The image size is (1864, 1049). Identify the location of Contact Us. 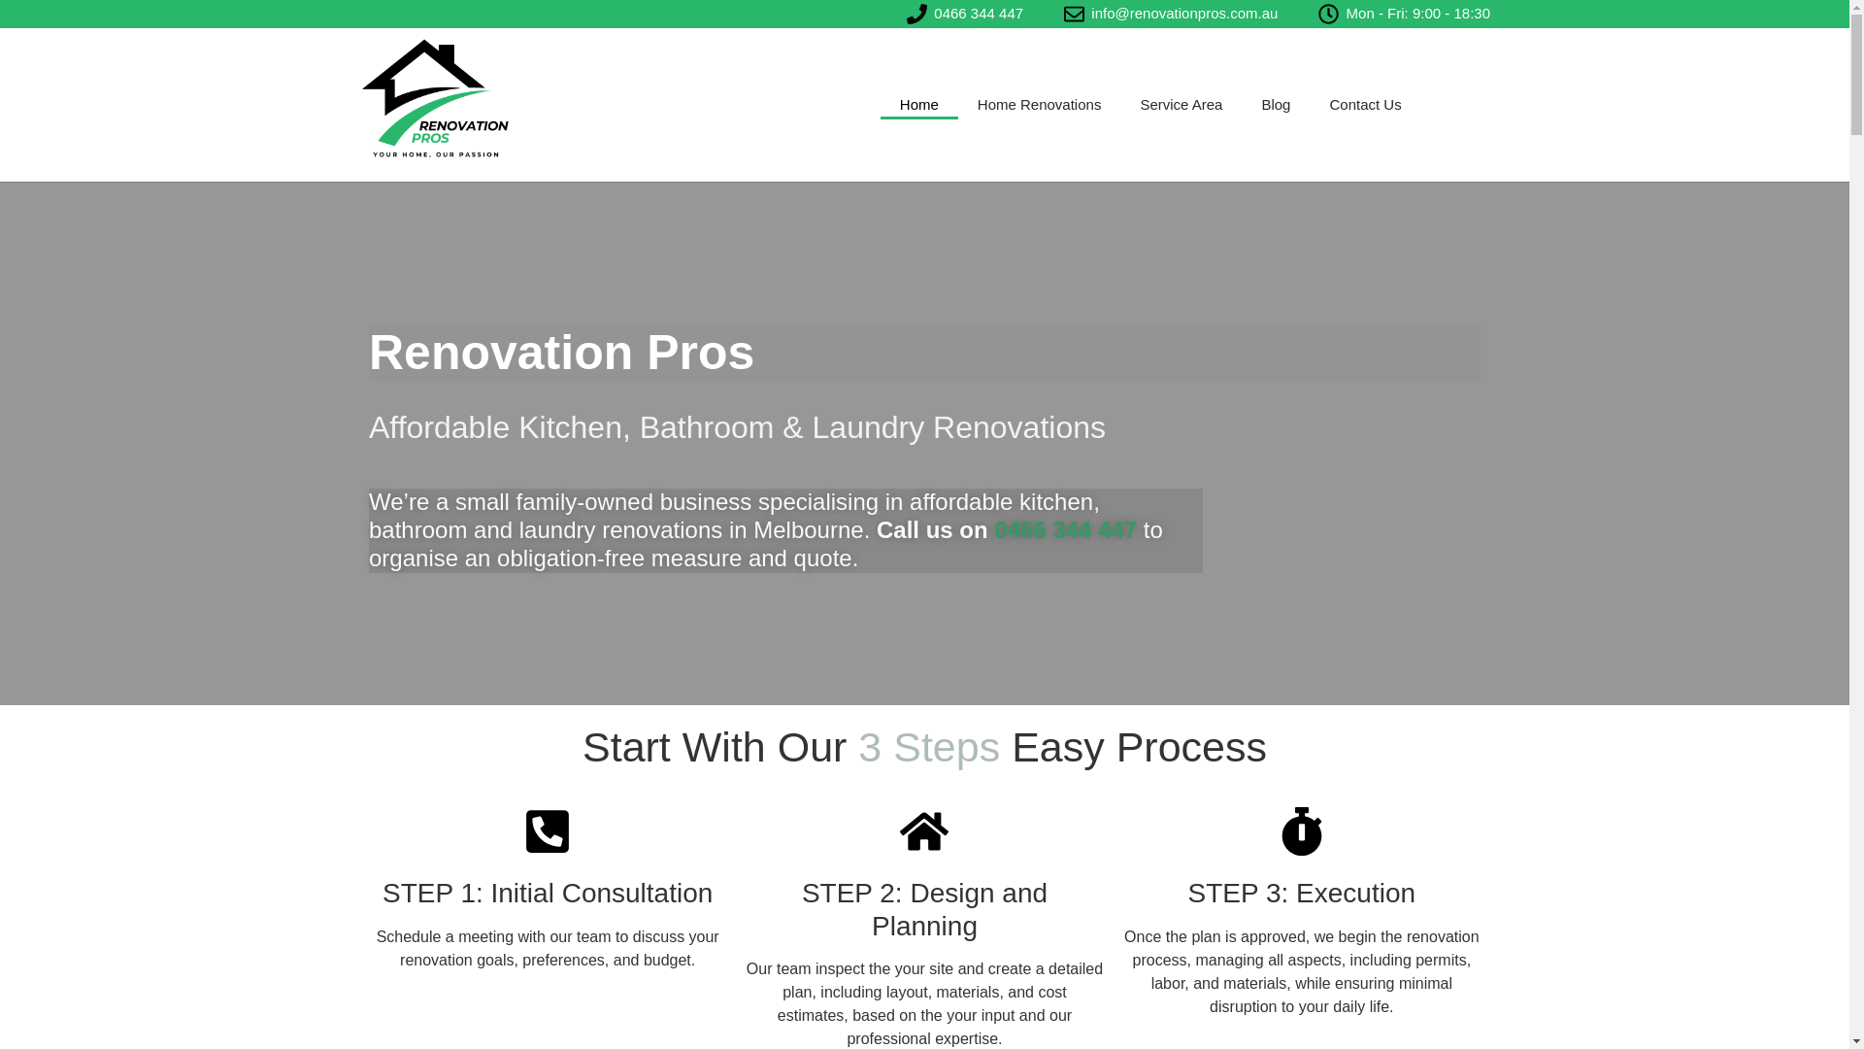
(1365, 105).